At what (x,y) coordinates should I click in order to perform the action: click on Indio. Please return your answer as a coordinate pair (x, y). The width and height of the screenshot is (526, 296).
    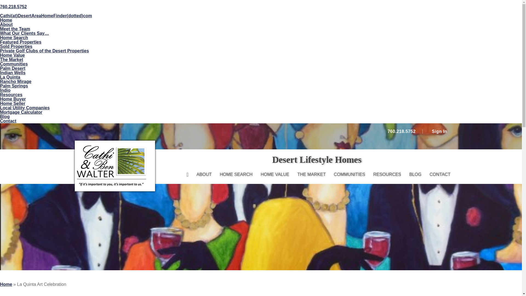
    Looking at the image, I should click on (5, 90).